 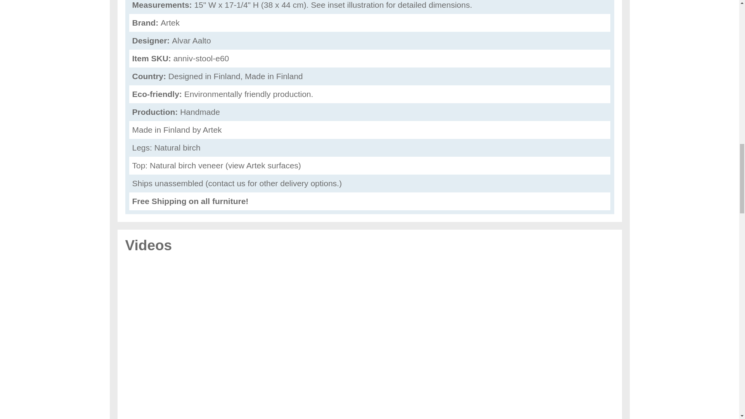 I want to click on Alvar Aalto, so click(x=191, y=40).